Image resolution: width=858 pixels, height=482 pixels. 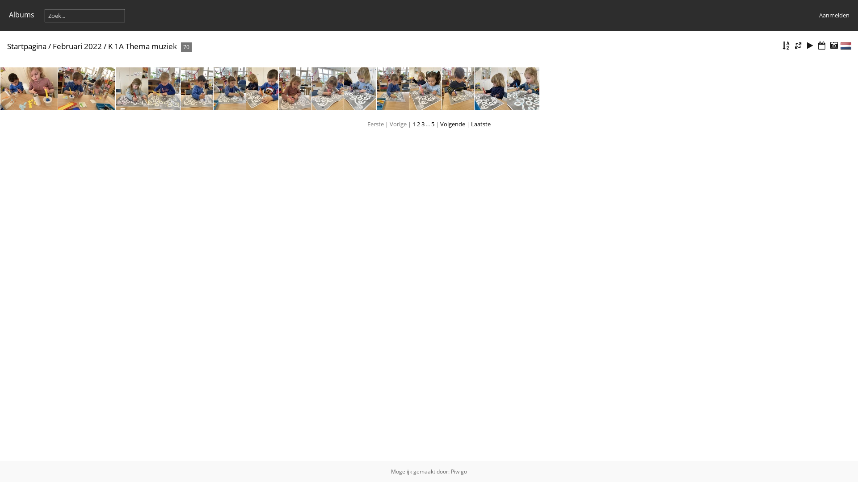 What do you see at coordinates (27, 46) in the screenshot?
I see `Startpagina` at bounding box center [27, 46].